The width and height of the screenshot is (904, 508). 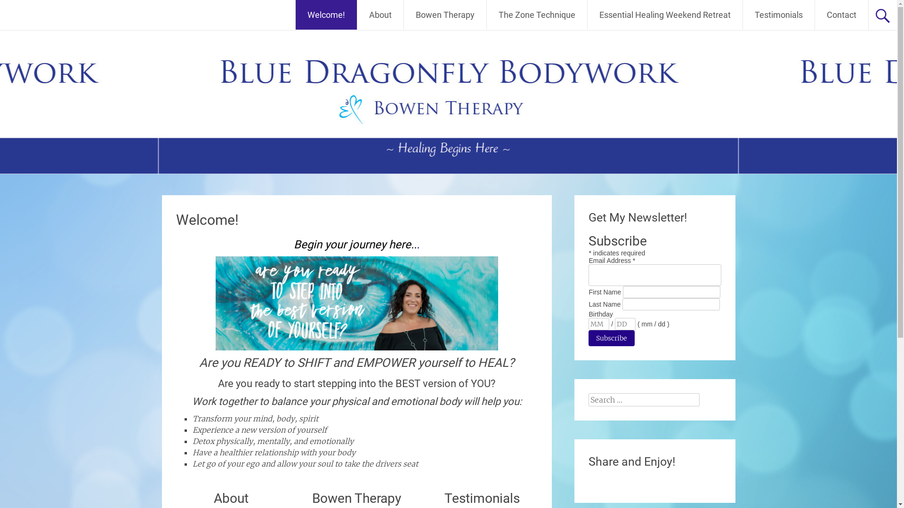 What do you see at coordinates (665, 15) in the screenshot?
I see `Essential Healing Weekend Retreat` at bounding box center [665, 15].